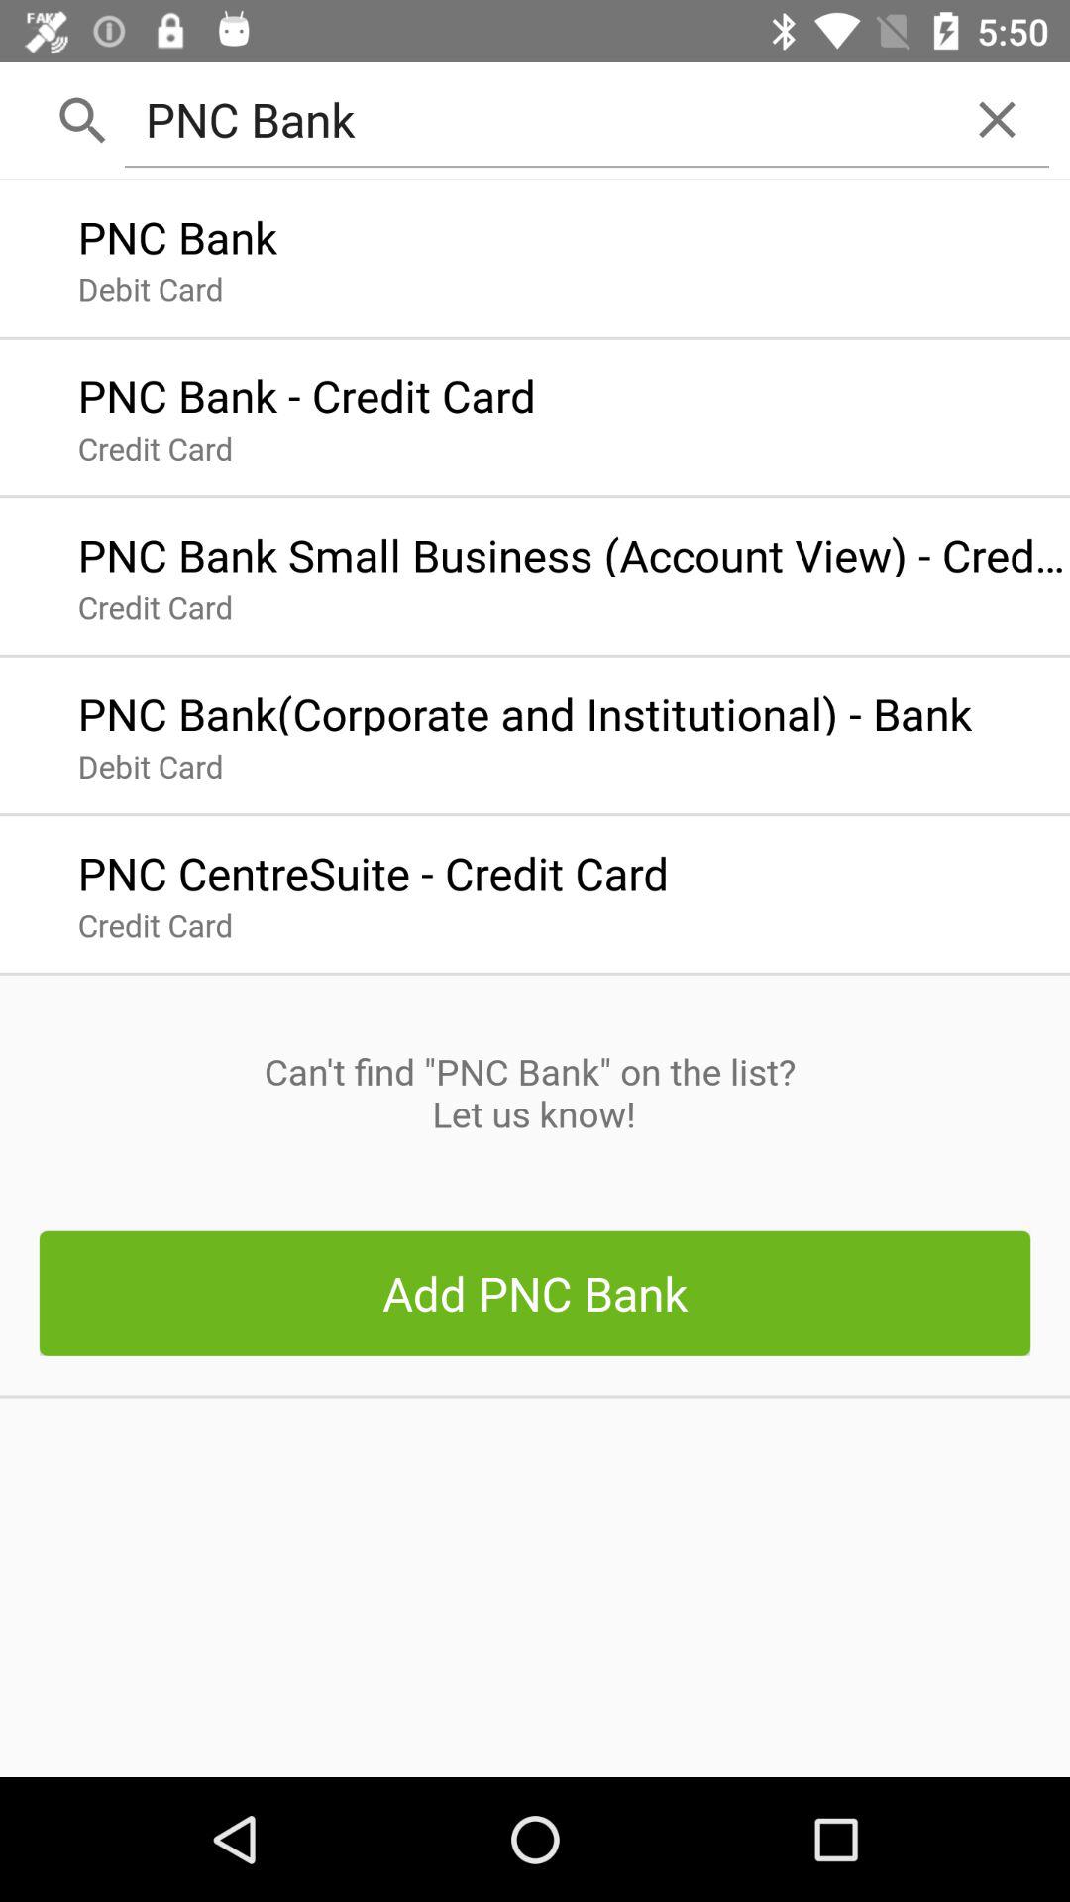 Image resolution: width=1070 pixels, height=1902 pixels. What do you see at coordinates (997, 119) in the screenshot?
I see `click icon next to the pnc bank icon` at bounding box center [997, 119].